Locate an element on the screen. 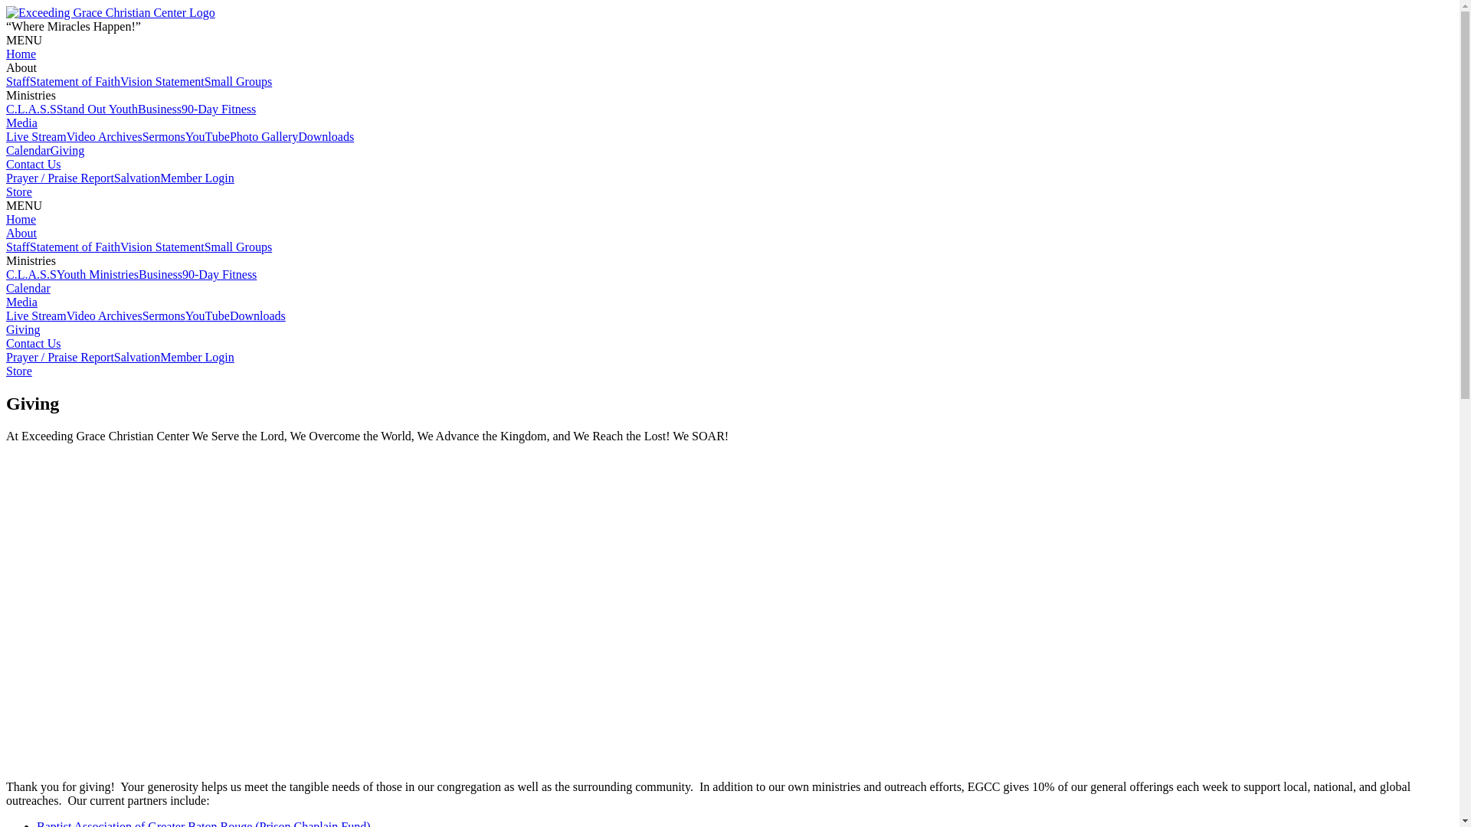 Image resolution: width=1471 pixels, height=827 pixels. Media is located at coordinates (21, 123).